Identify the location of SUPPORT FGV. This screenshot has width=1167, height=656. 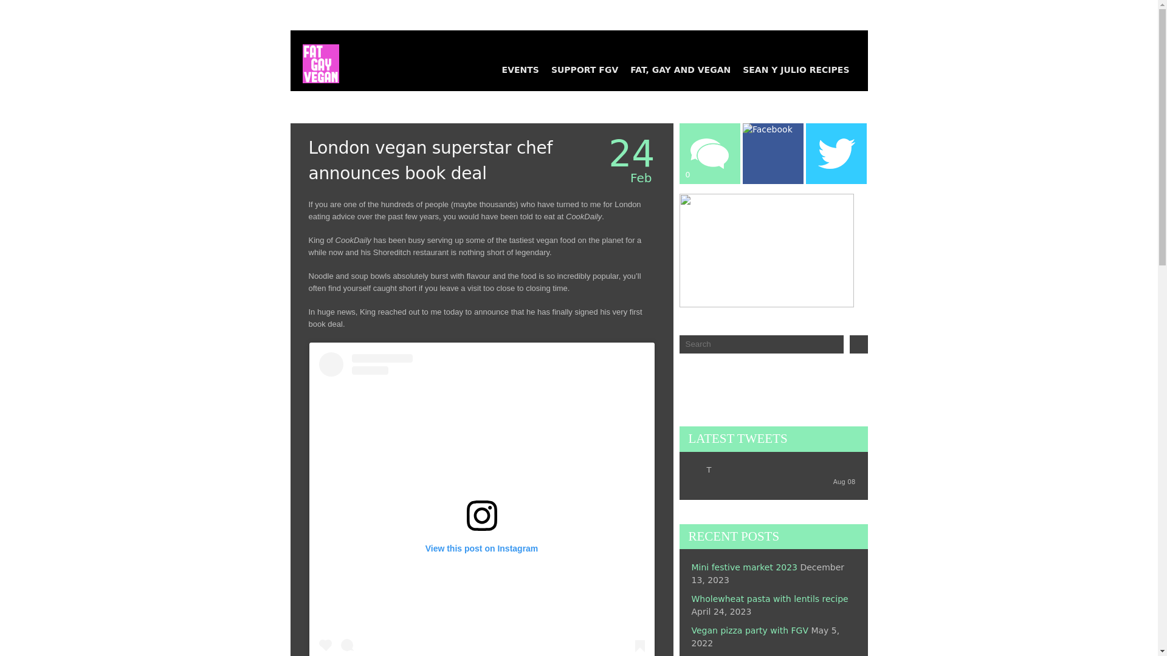
(585, 69).